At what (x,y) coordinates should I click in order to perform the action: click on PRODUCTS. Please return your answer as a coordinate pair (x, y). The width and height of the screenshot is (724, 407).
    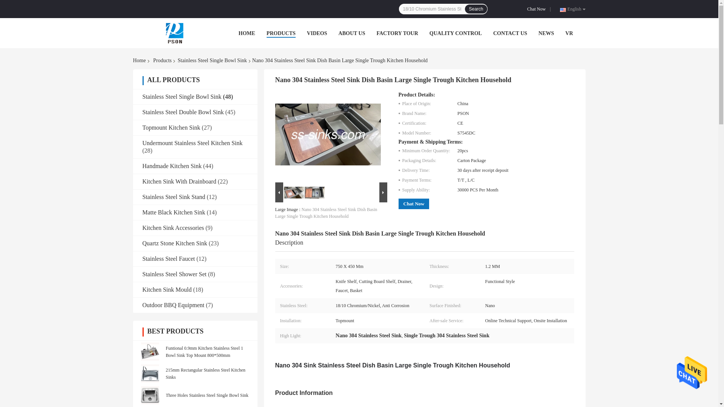
    Looking at the image, I should click on (281, 33).